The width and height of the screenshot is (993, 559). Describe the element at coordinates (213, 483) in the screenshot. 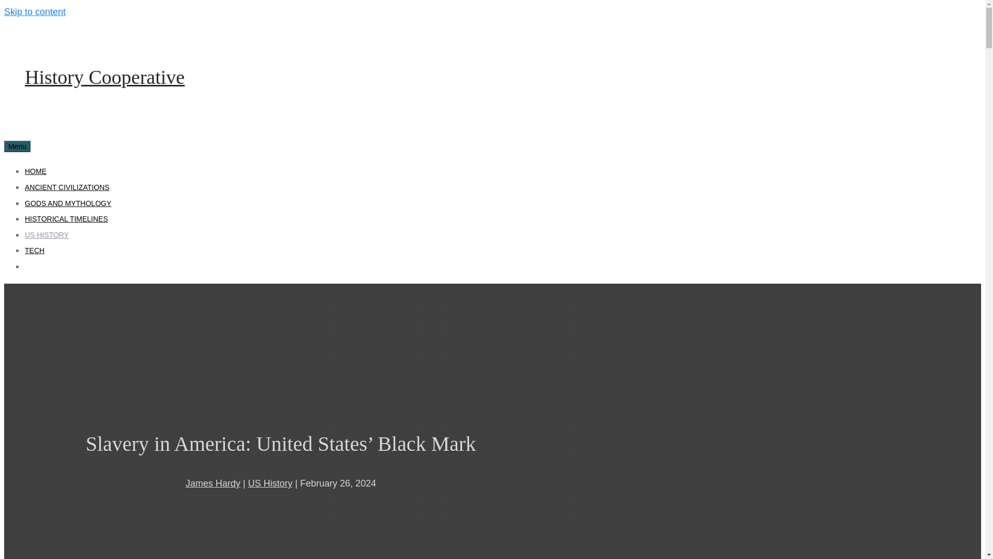

I see `James Hardy` at that location.